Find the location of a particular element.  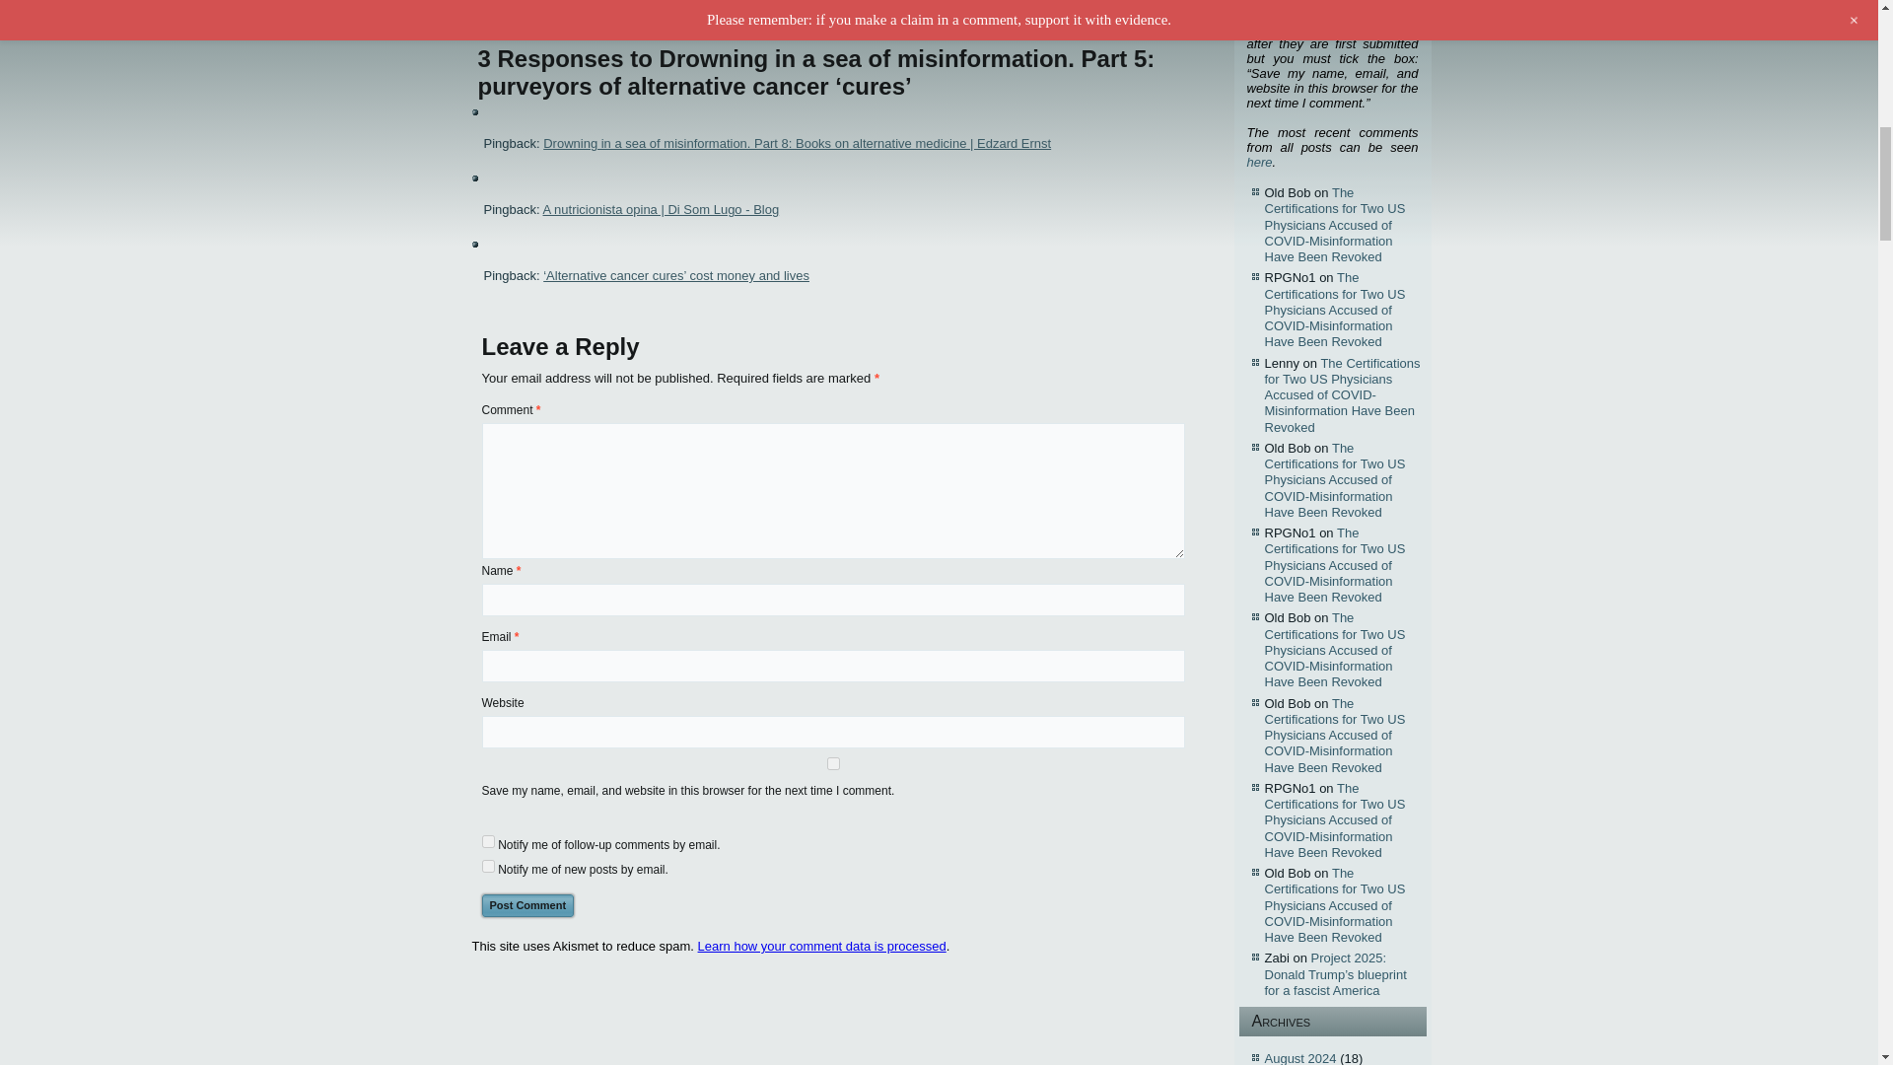

subscribe is located at coordinates (487, 840).